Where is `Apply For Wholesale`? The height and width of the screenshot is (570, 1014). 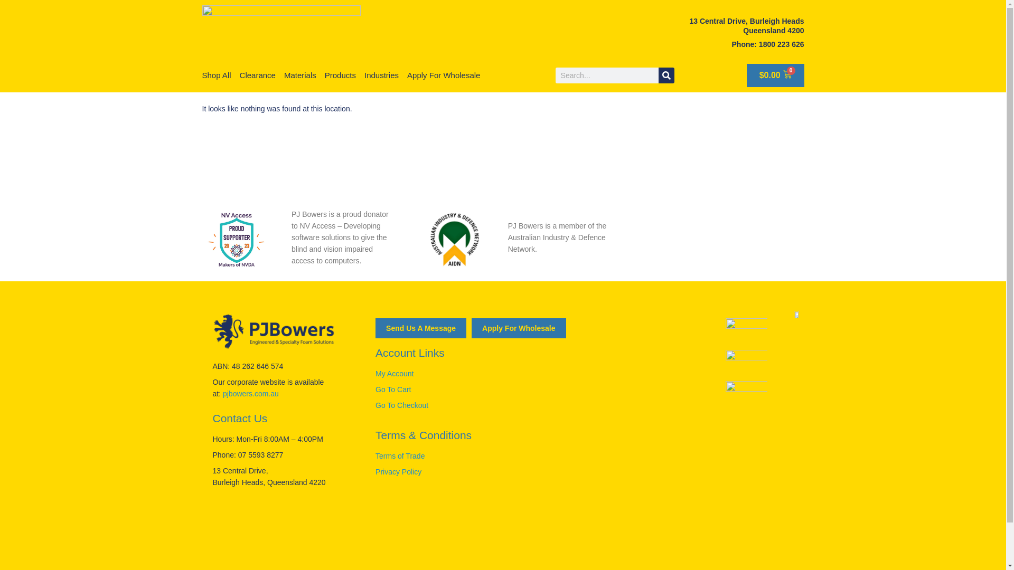
Apply For Wholesale is located at coordinates (444, 75).